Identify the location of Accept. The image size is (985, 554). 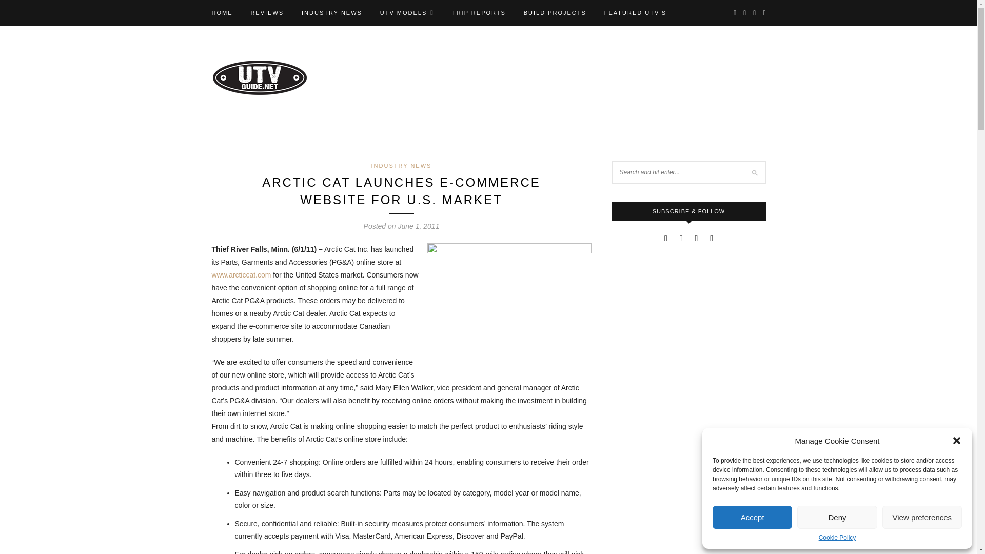
(752, 517).